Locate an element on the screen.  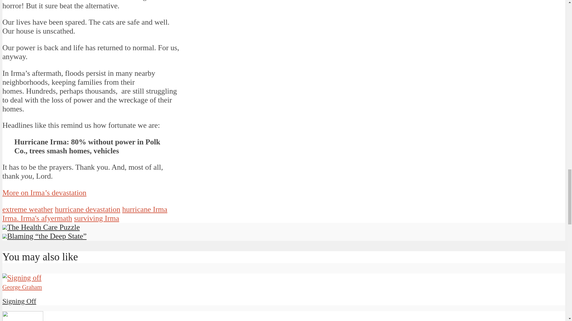
hurricane devastation is located at coordinates (88, 209).